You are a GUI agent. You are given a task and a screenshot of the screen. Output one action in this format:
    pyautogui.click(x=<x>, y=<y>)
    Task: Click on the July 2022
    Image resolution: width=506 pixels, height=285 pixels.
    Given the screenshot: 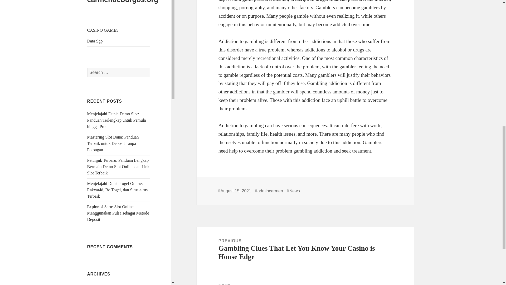 What is the action you would take?
    pyautogui.click(x=95, y=281)
    